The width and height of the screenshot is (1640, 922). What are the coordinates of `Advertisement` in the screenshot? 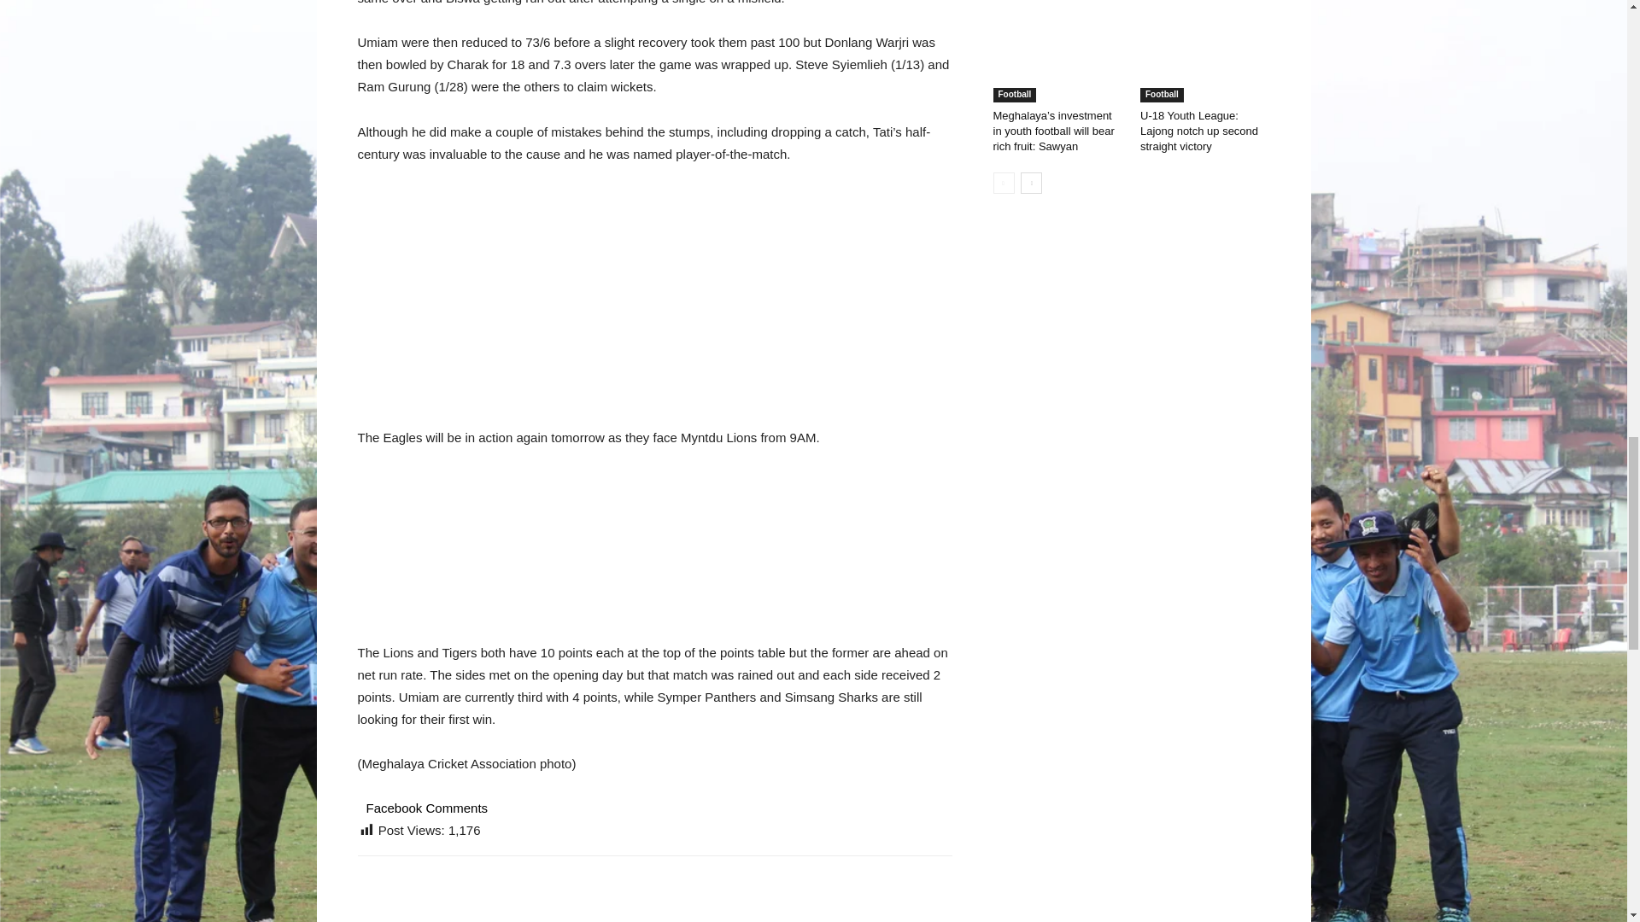 It's located at (654, 556).